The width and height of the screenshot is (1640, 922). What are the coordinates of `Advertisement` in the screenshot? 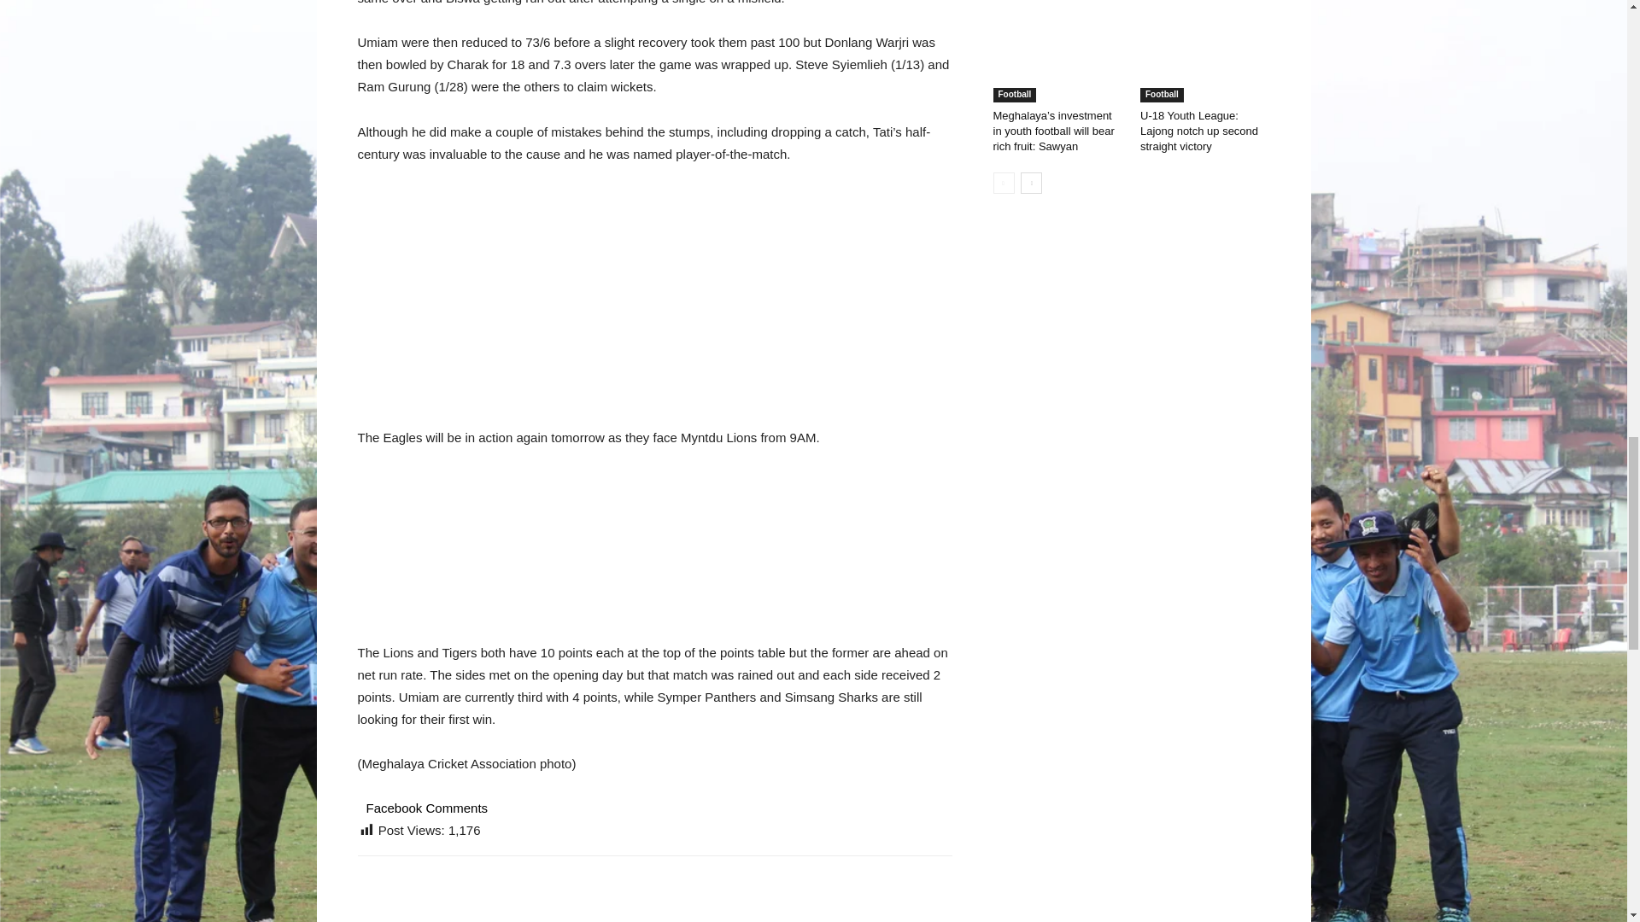 It's located at (654, 556).